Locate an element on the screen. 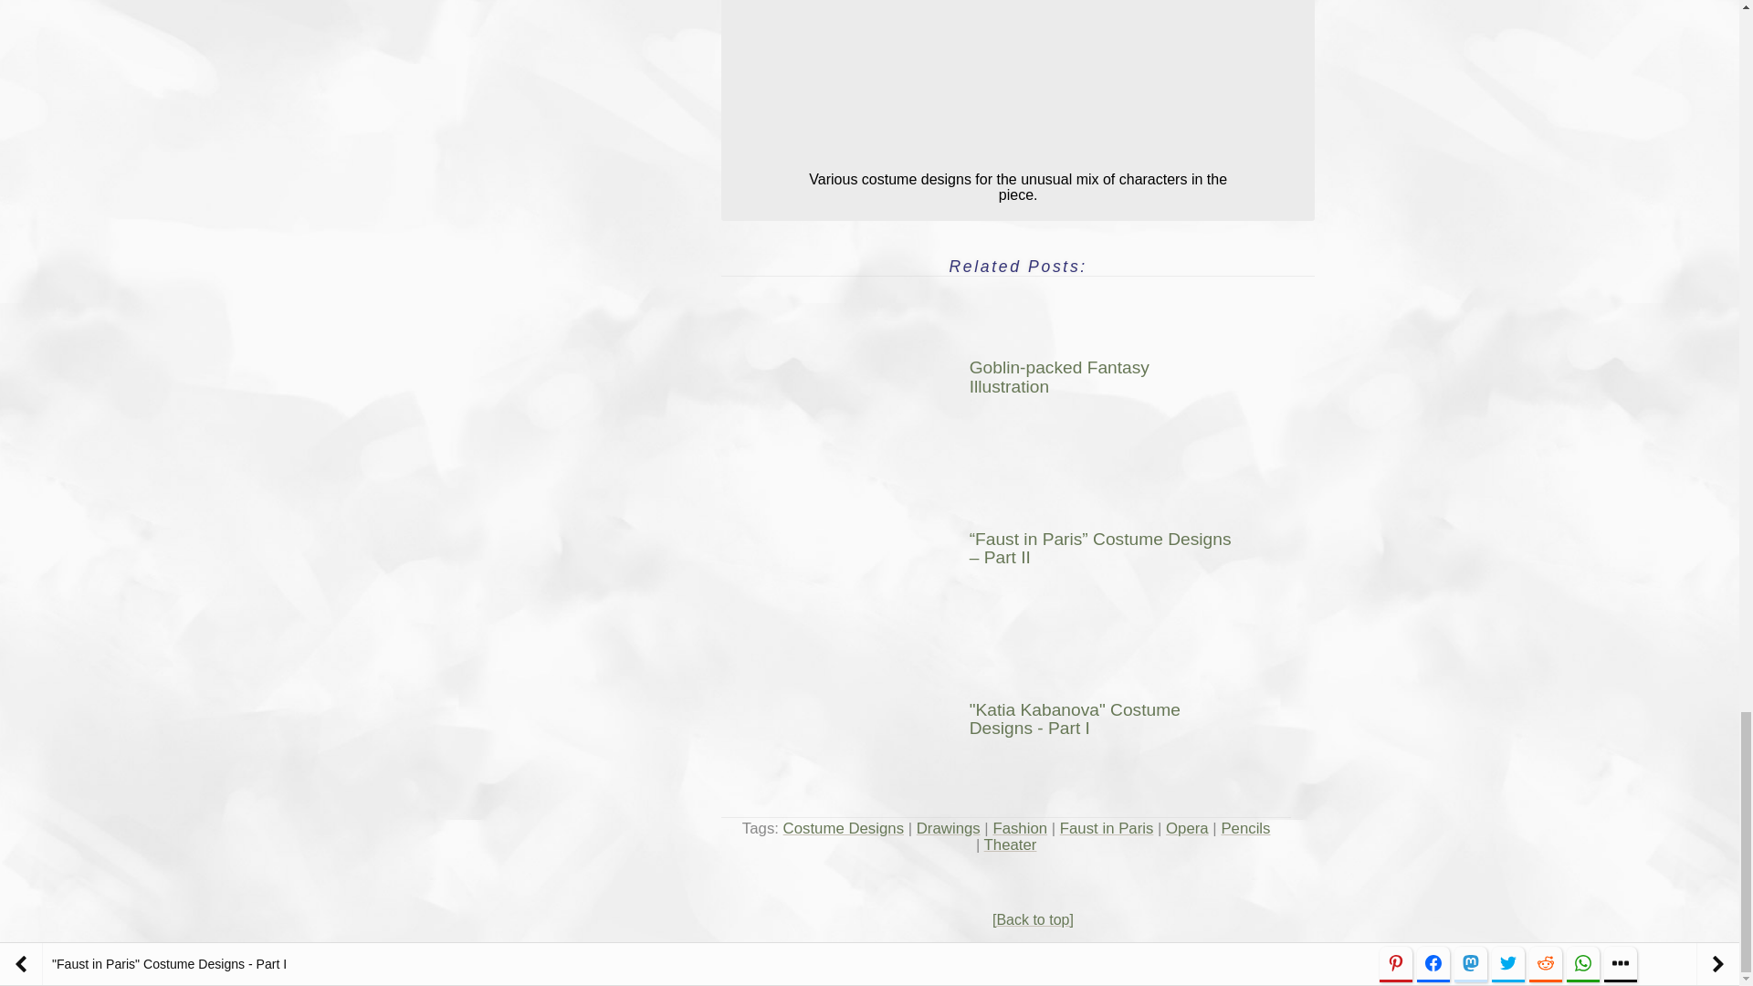  Drawings is located at coordinates (948, 827).